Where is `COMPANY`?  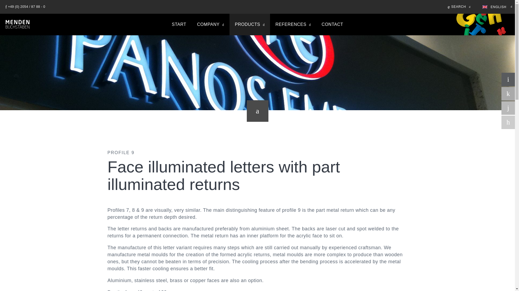 COMPANY is located at coordinates (210, 24).